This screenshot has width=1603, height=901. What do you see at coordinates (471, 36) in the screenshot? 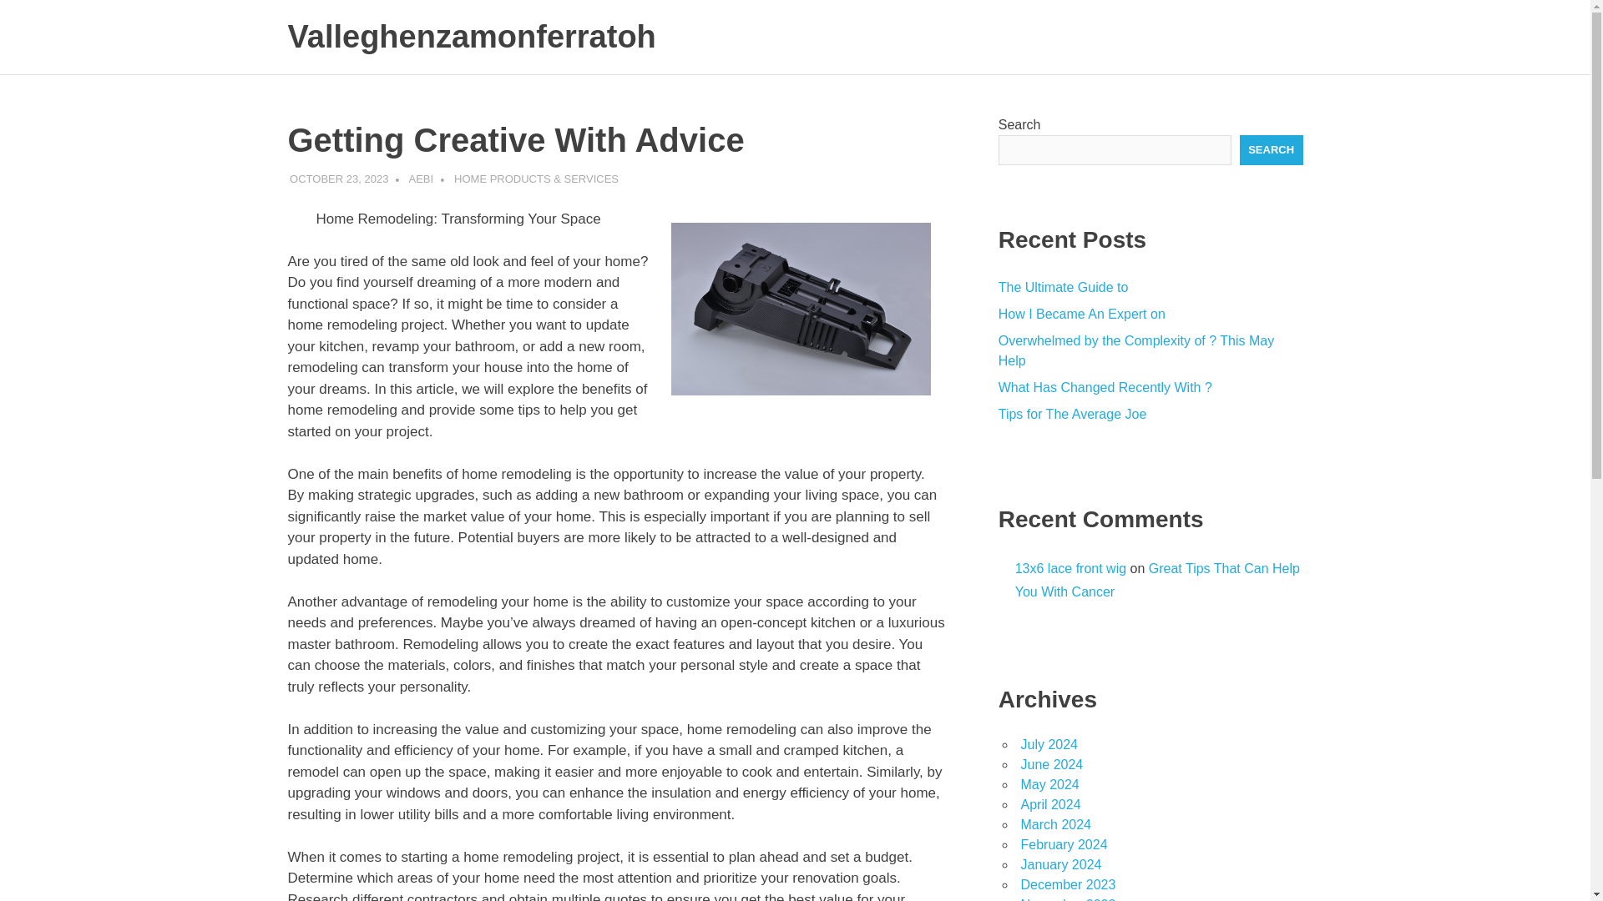
I see `Valleghenzamonferratoh` at bounding box center [471, 36].